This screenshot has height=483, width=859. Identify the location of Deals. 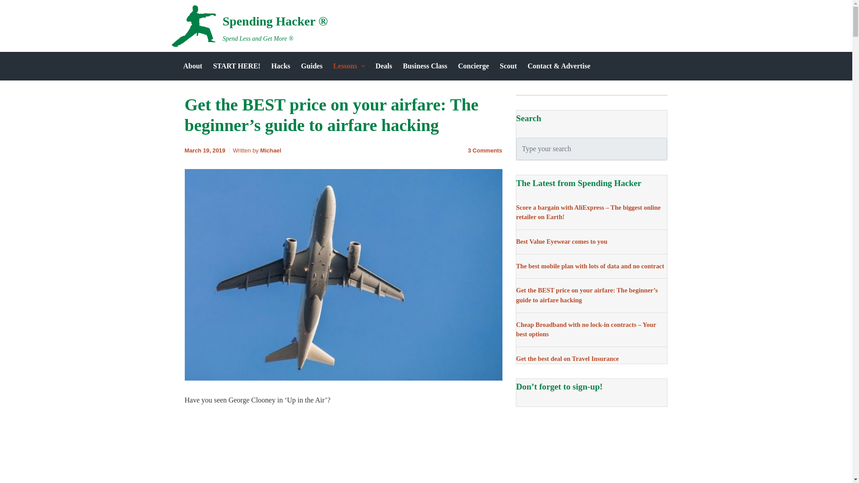
(383, 66).